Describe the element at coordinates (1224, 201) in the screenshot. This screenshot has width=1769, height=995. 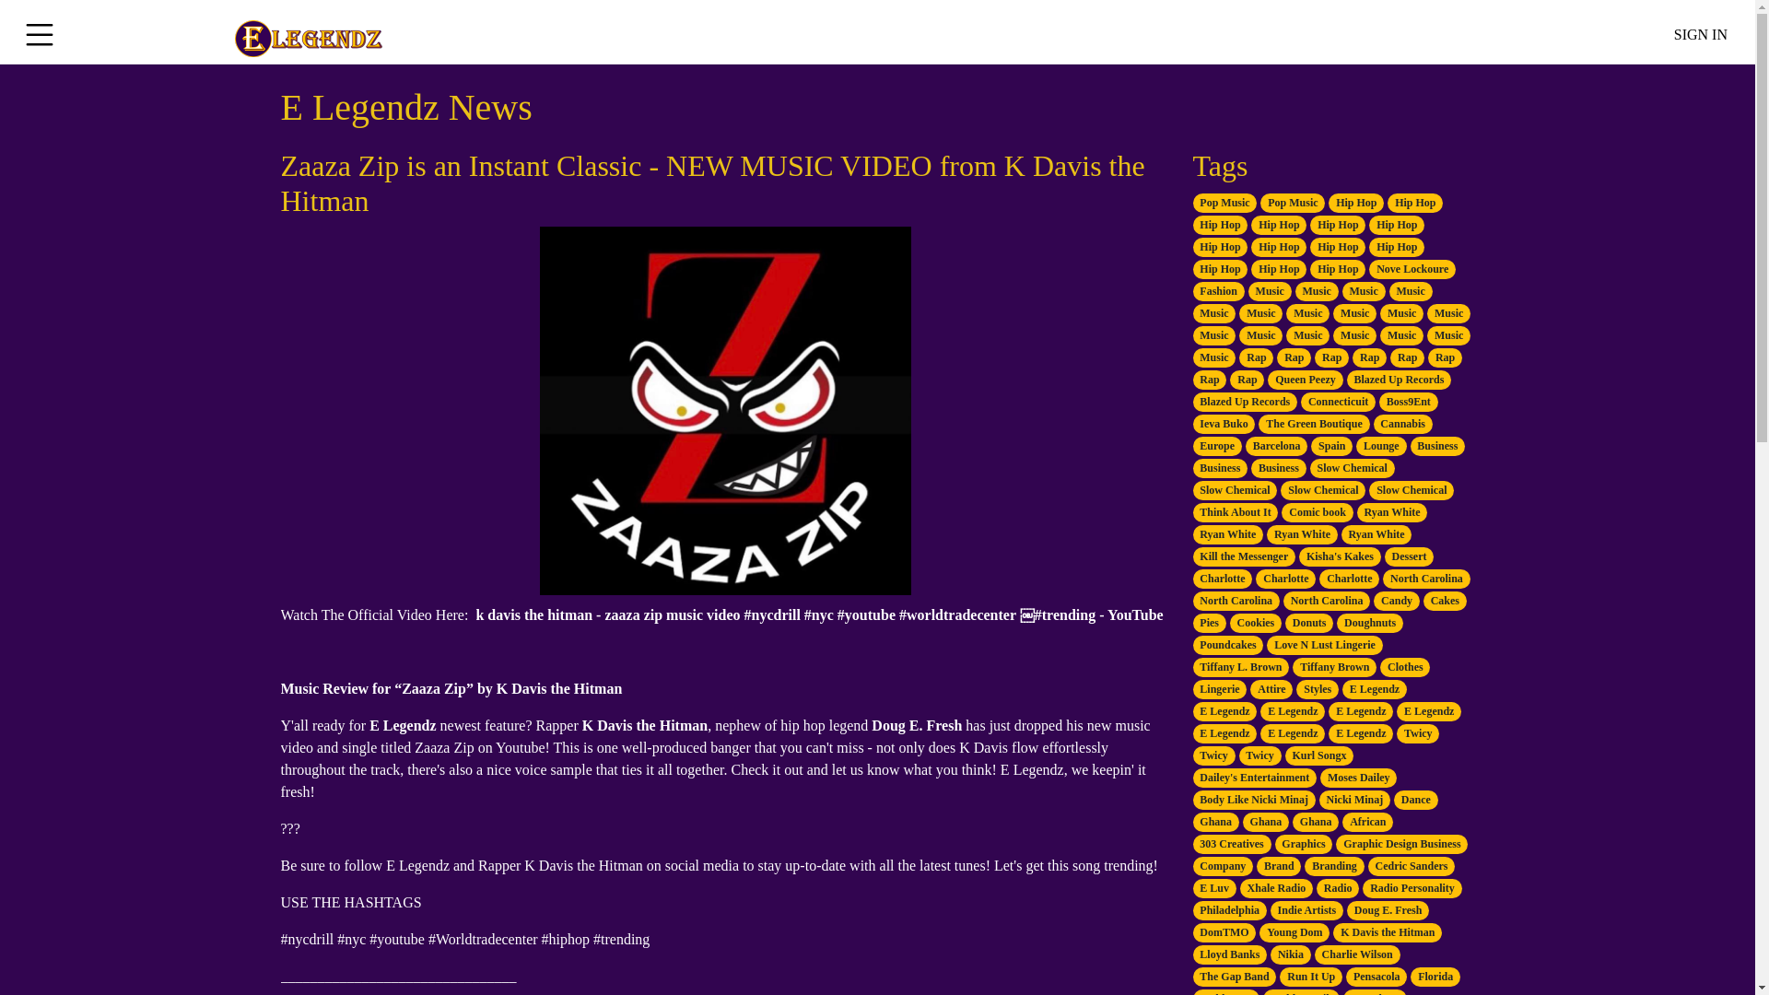
I see `Pop Music` at that location.